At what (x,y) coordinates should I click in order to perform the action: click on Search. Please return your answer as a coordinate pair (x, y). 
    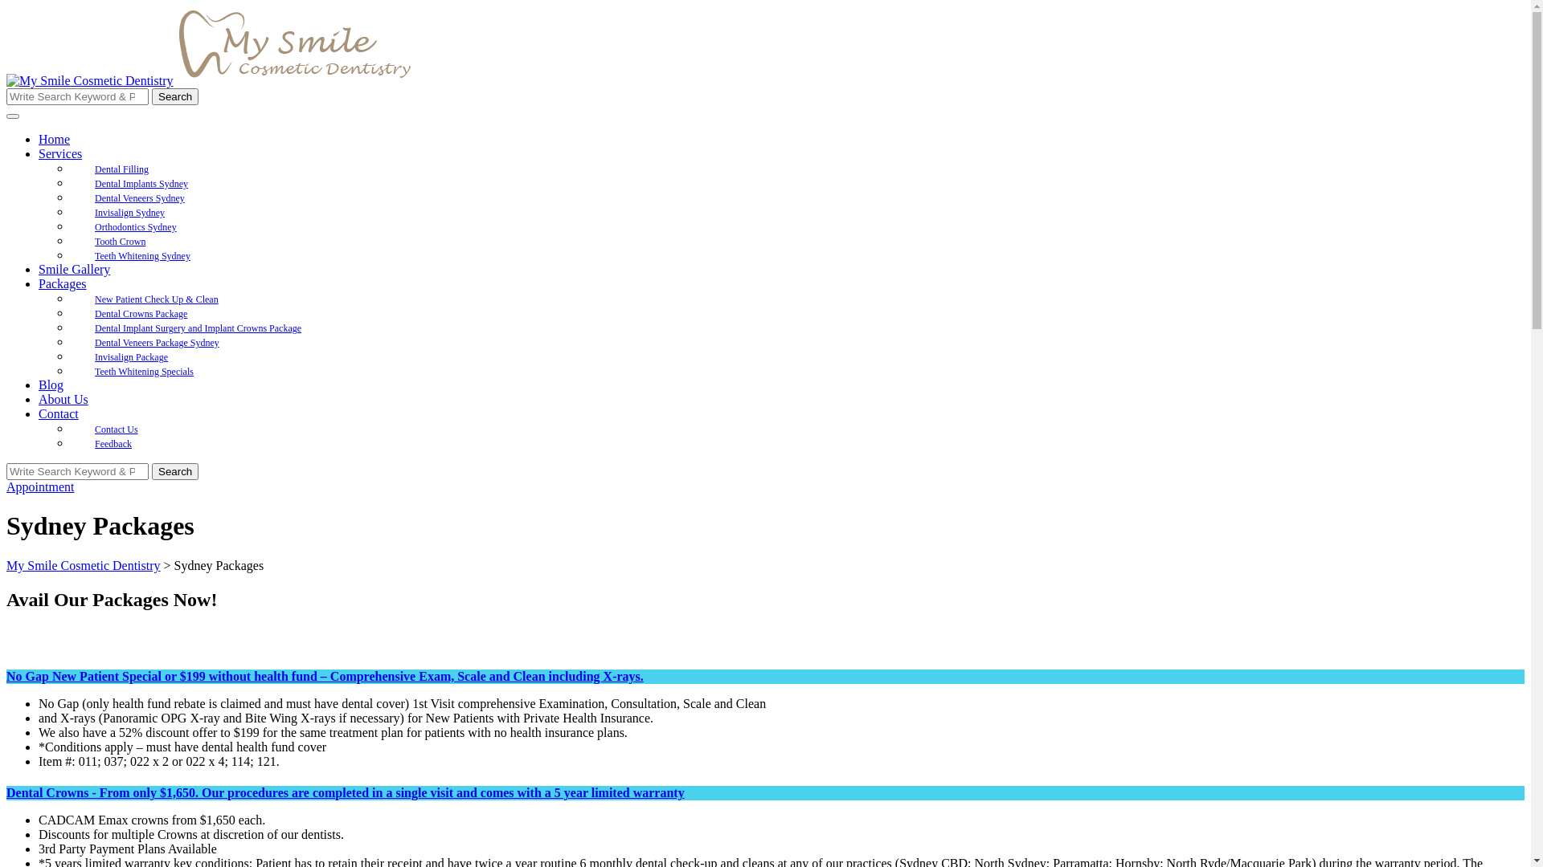
    Looking at the image, I should click on (175, 472).